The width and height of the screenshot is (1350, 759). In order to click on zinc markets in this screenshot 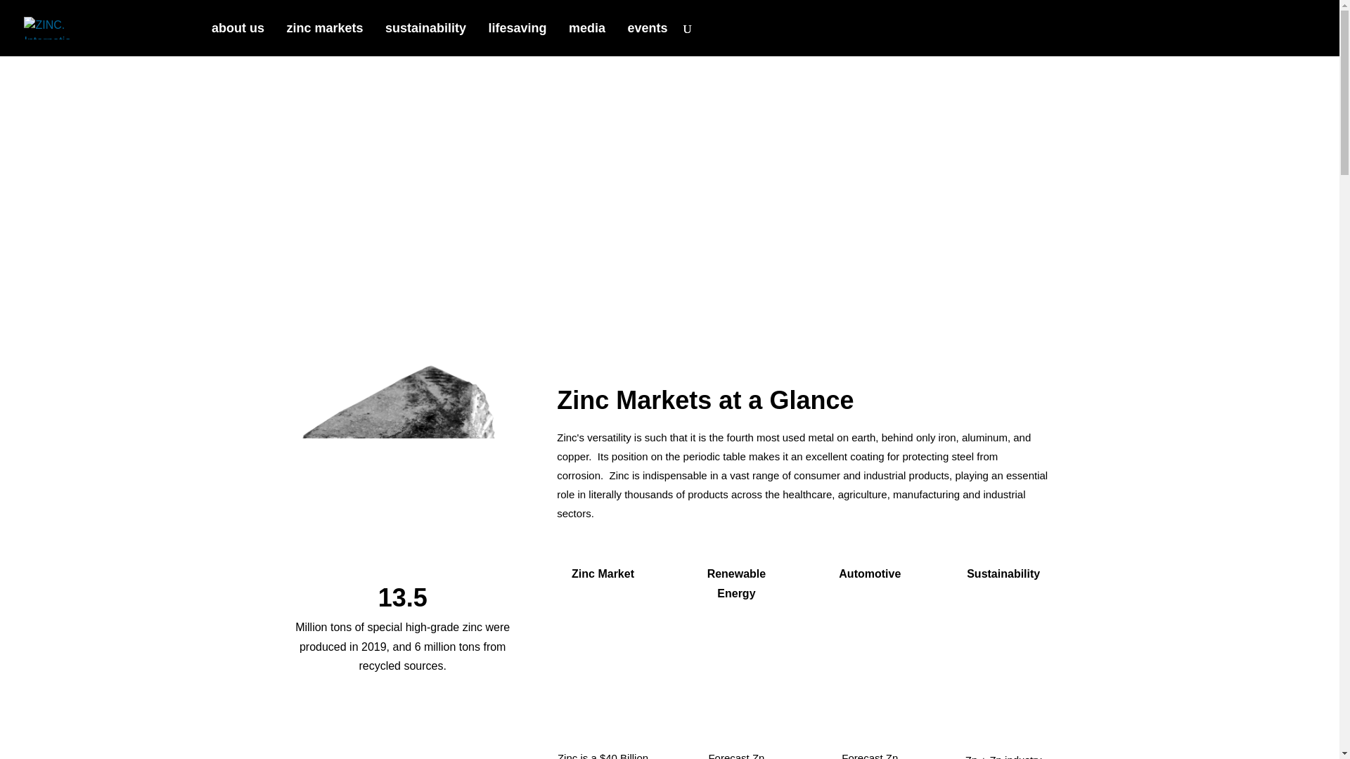, I will do `click(325, 39)`.